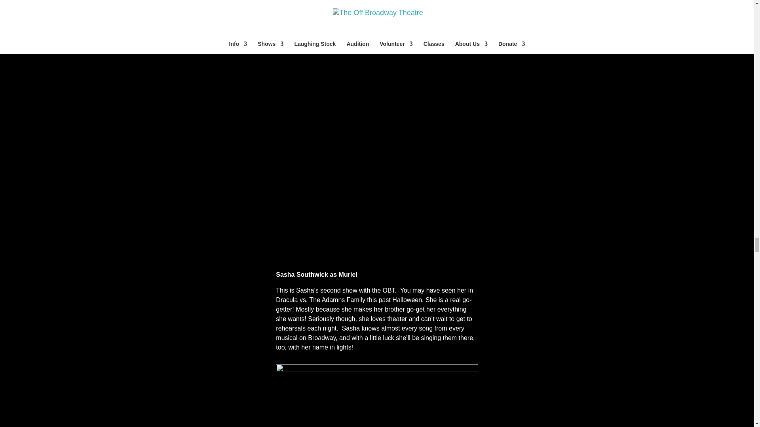  Describe the element at coordinates (377, 395) in the screenshot. I see `Jagger Weicher-PSedit` at that location.